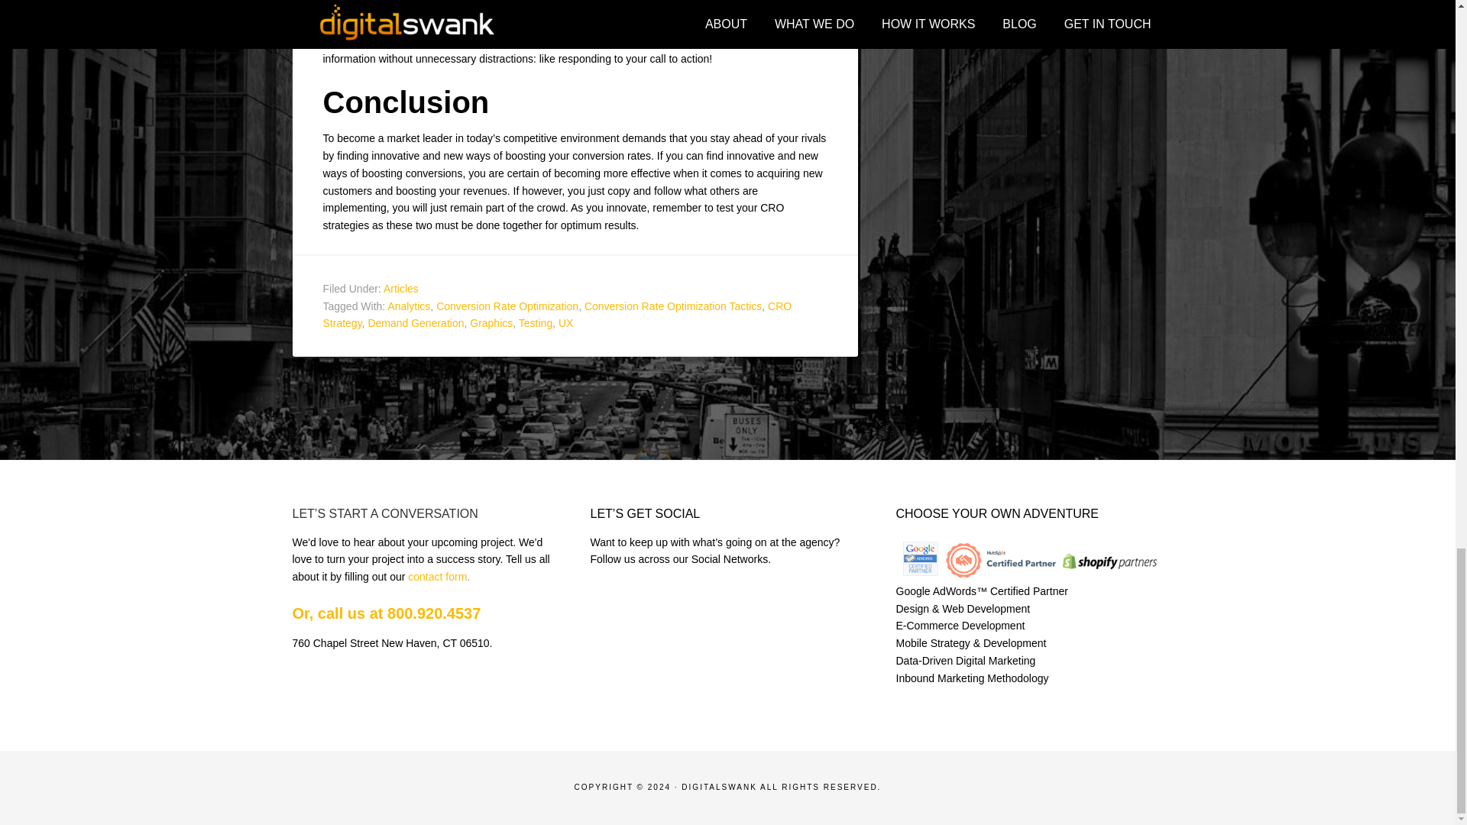 The height and width of the screenshot is (825, 1467). Describe the element at coordinates (565, 322) in the screenshot. I see `UX` at that location.